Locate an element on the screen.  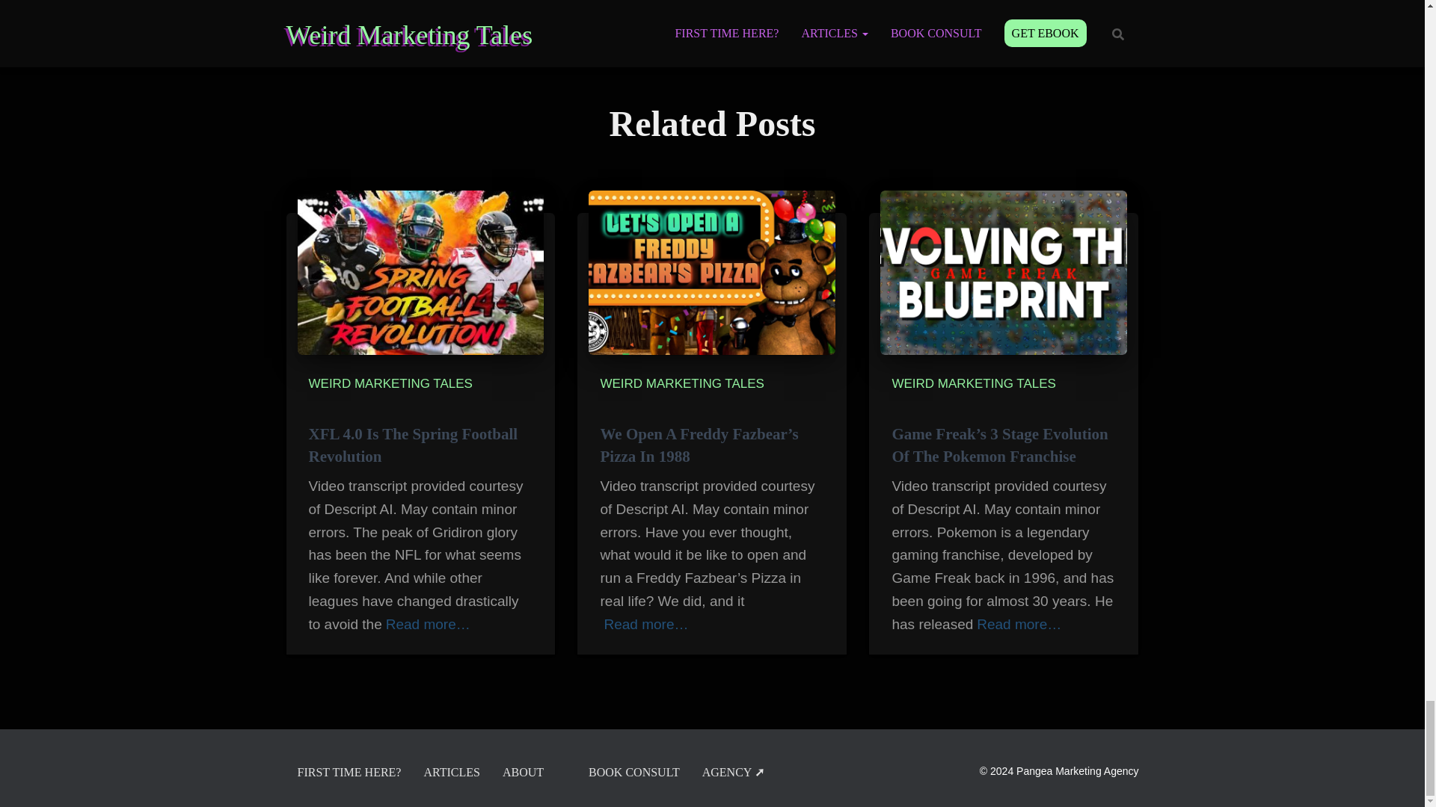
XFL 4.0 Is The Spring Football Revolution is located at coordinates (413, 445).